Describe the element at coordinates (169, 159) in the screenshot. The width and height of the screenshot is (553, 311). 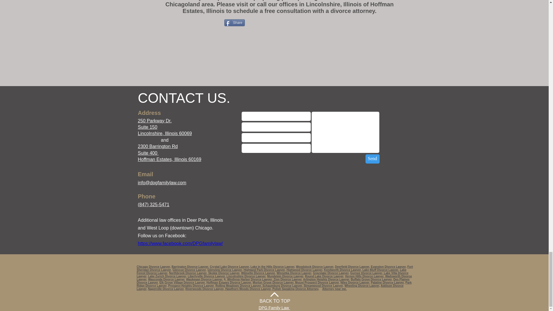
I see `Hoffman Estates, Illinois 60169` at that location.